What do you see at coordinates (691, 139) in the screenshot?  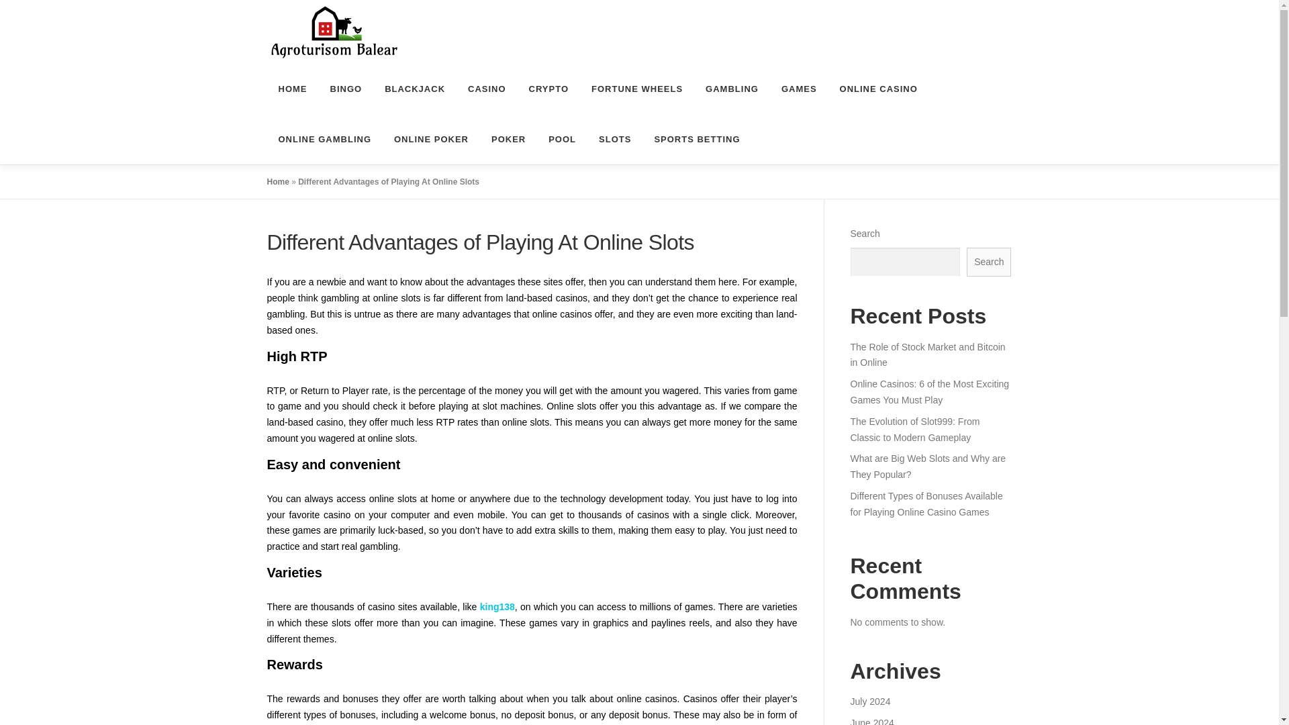 I see `SPORTS BETTING` at bounding box center [691, 139].